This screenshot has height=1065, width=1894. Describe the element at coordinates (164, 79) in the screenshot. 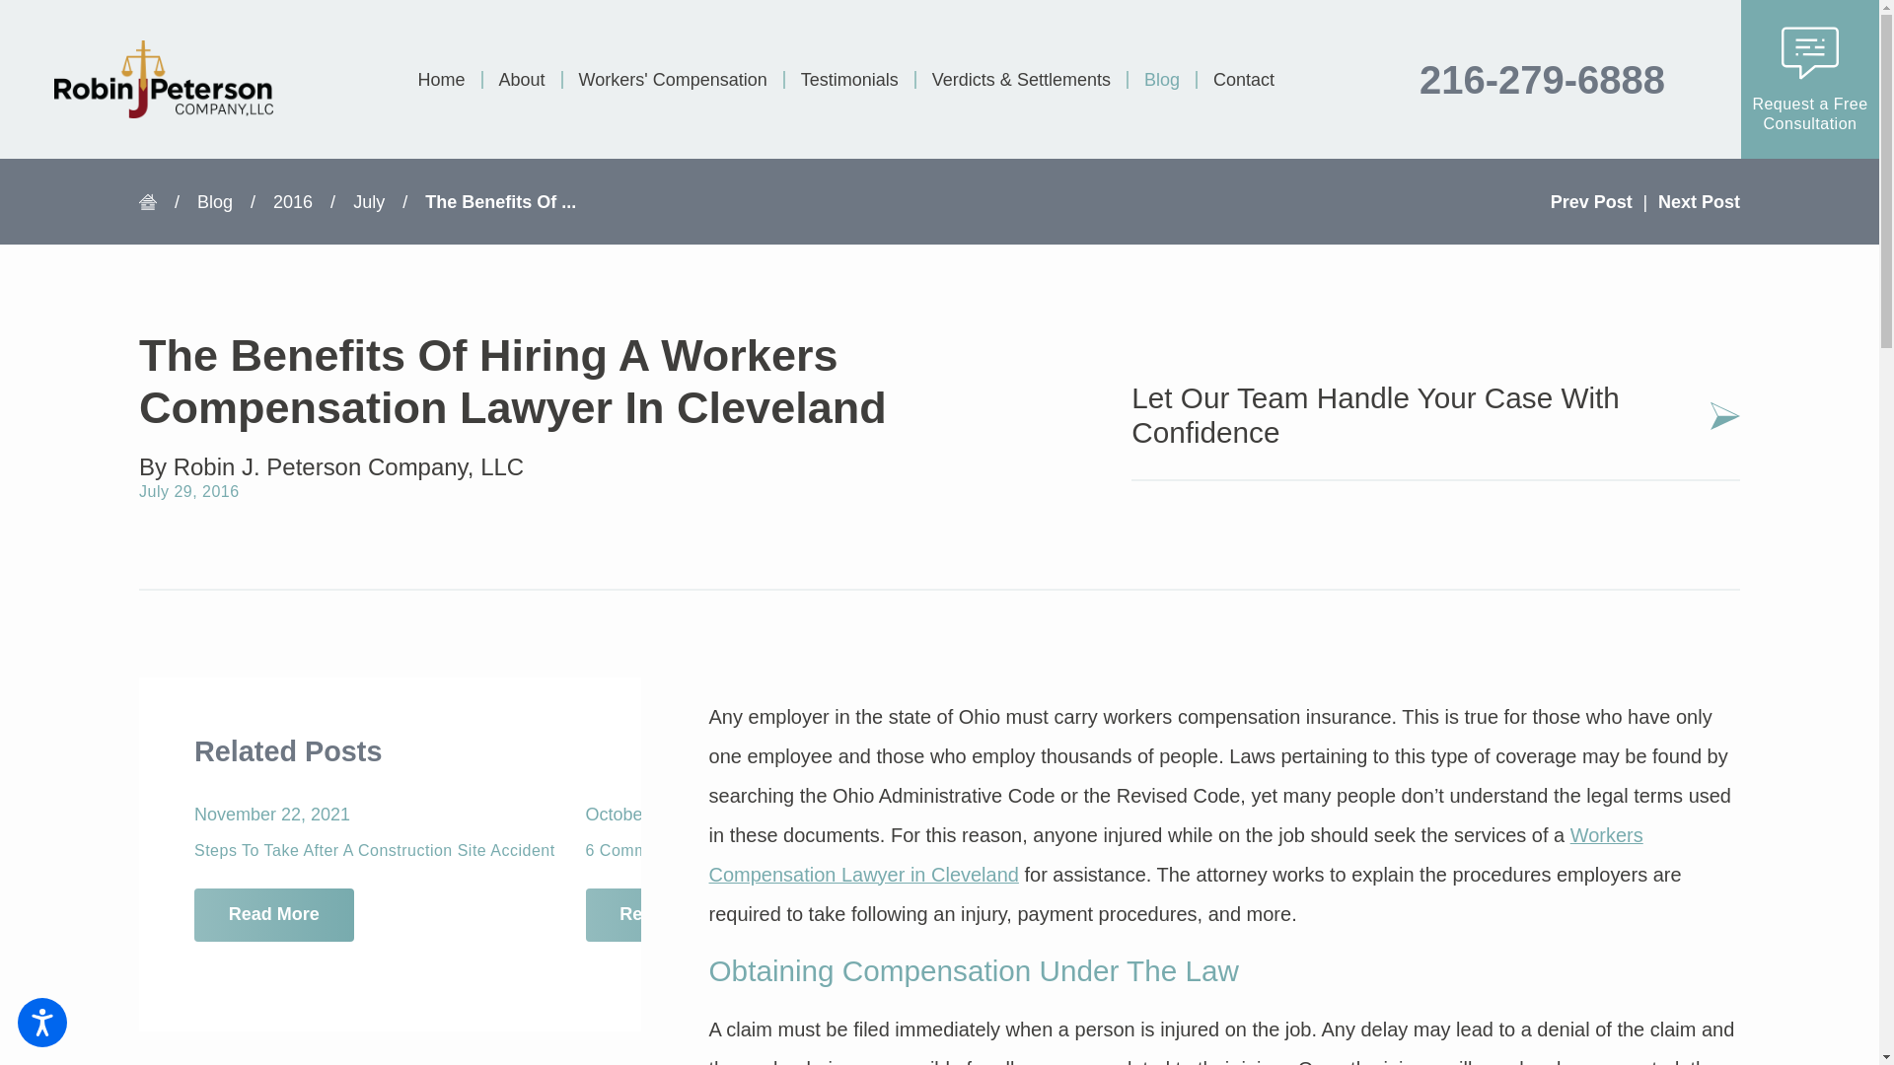

I see `Robin J. Peterson Company` at that location.